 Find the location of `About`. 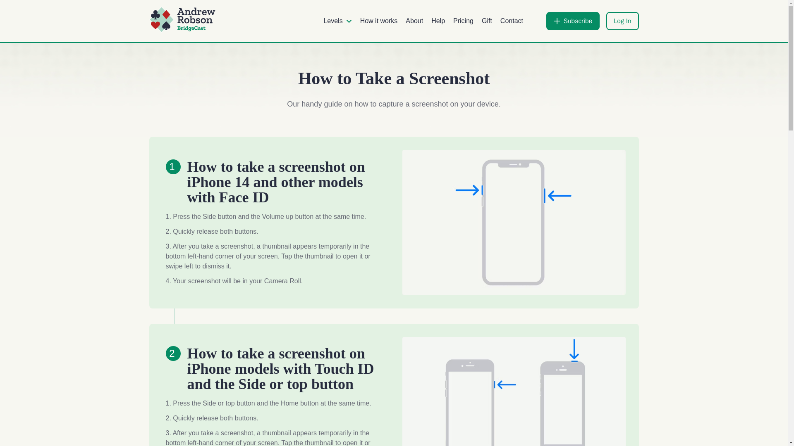

About is located at coordinates (414, 21).